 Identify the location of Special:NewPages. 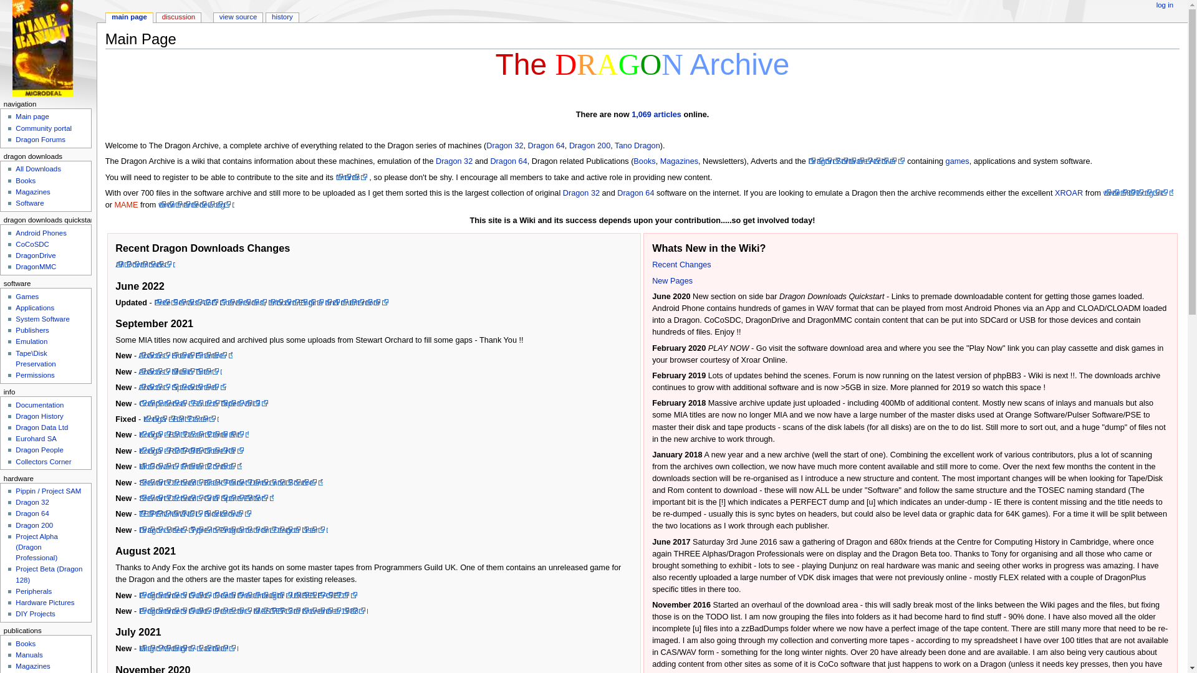
(672, 280).